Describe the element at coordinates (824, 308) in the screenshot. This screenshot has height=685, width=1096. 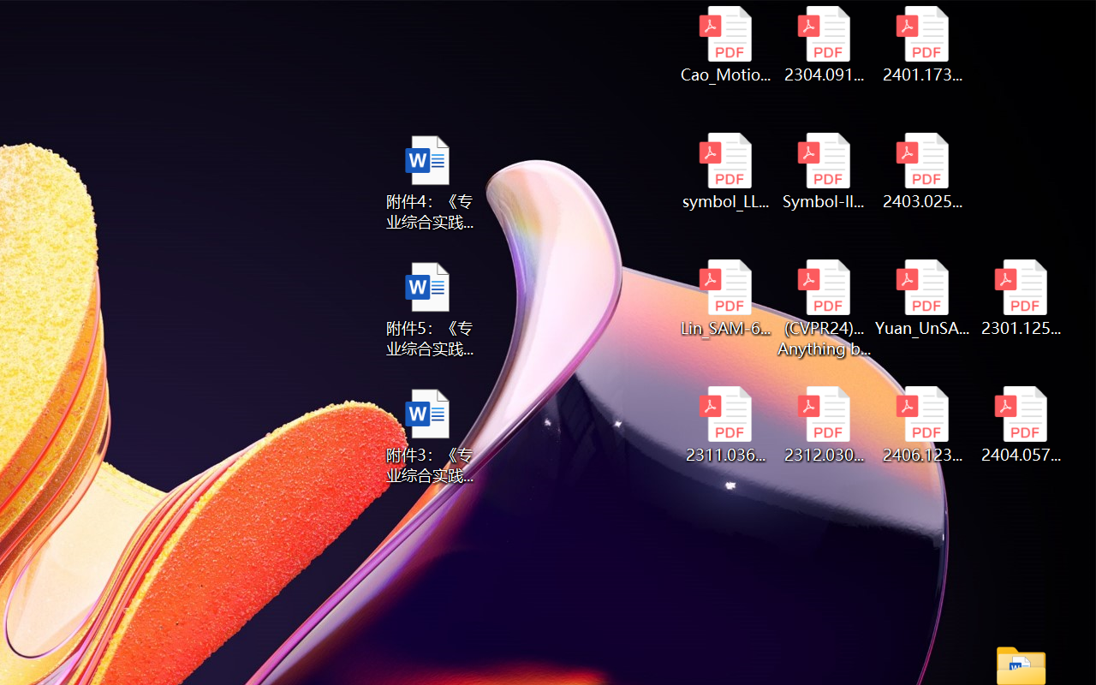
I see `(CVPR24)Matching Anything by Segmenting Anything.pdf` at that location.